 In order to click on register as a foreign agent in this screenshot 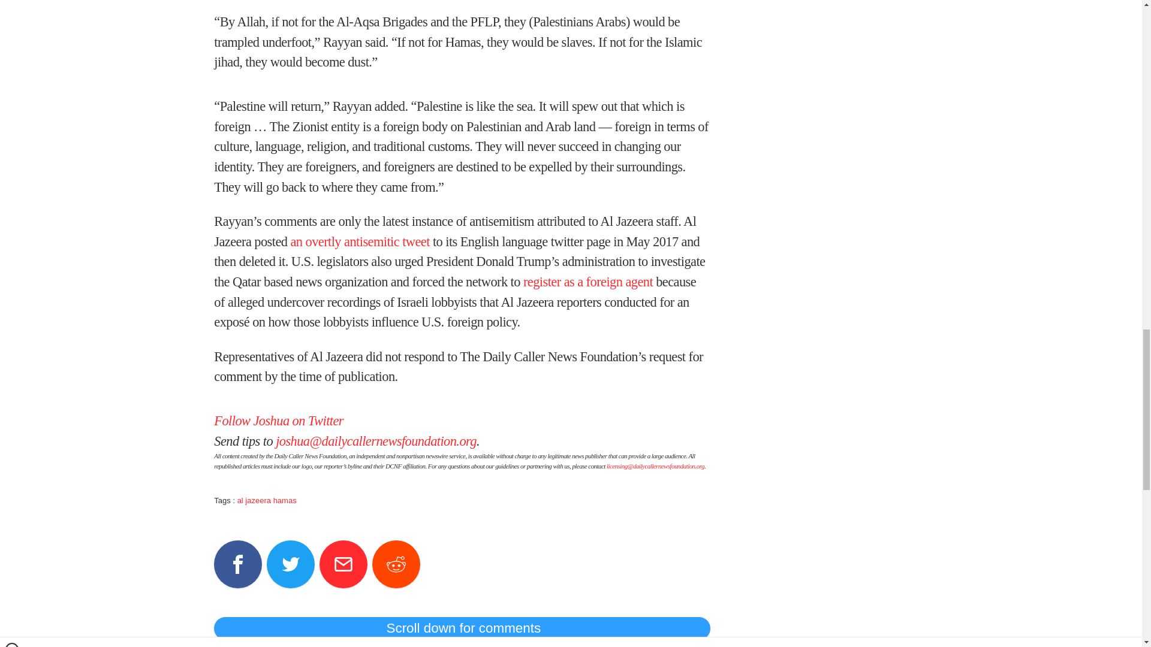, I will do `click(587, 282)`.